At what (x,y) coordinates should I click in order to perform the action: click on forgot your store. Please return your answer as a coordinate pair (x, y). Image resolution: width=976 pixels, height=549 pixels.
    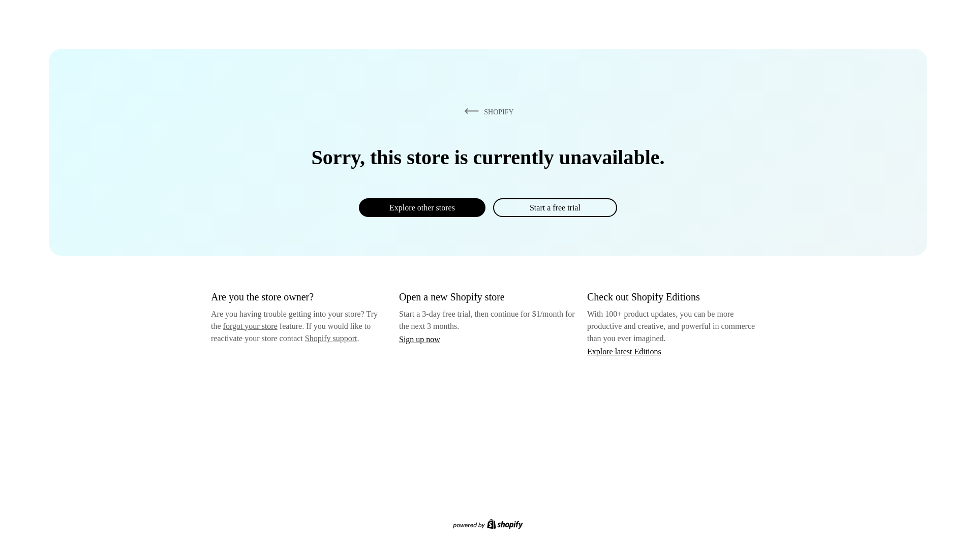
    Looking at the image, I should click on (250, 326).